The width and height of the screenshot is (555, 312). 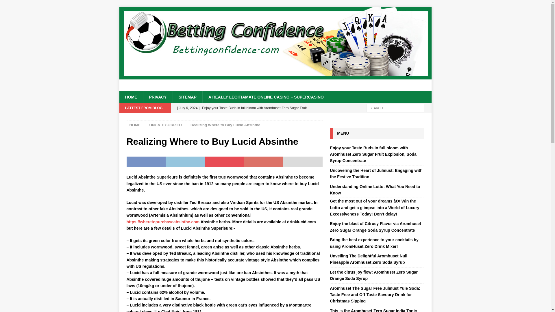 What do you see at coordinates (131, 97) in the screenshot?
I see `HOME` at bounding box center [131, 97].